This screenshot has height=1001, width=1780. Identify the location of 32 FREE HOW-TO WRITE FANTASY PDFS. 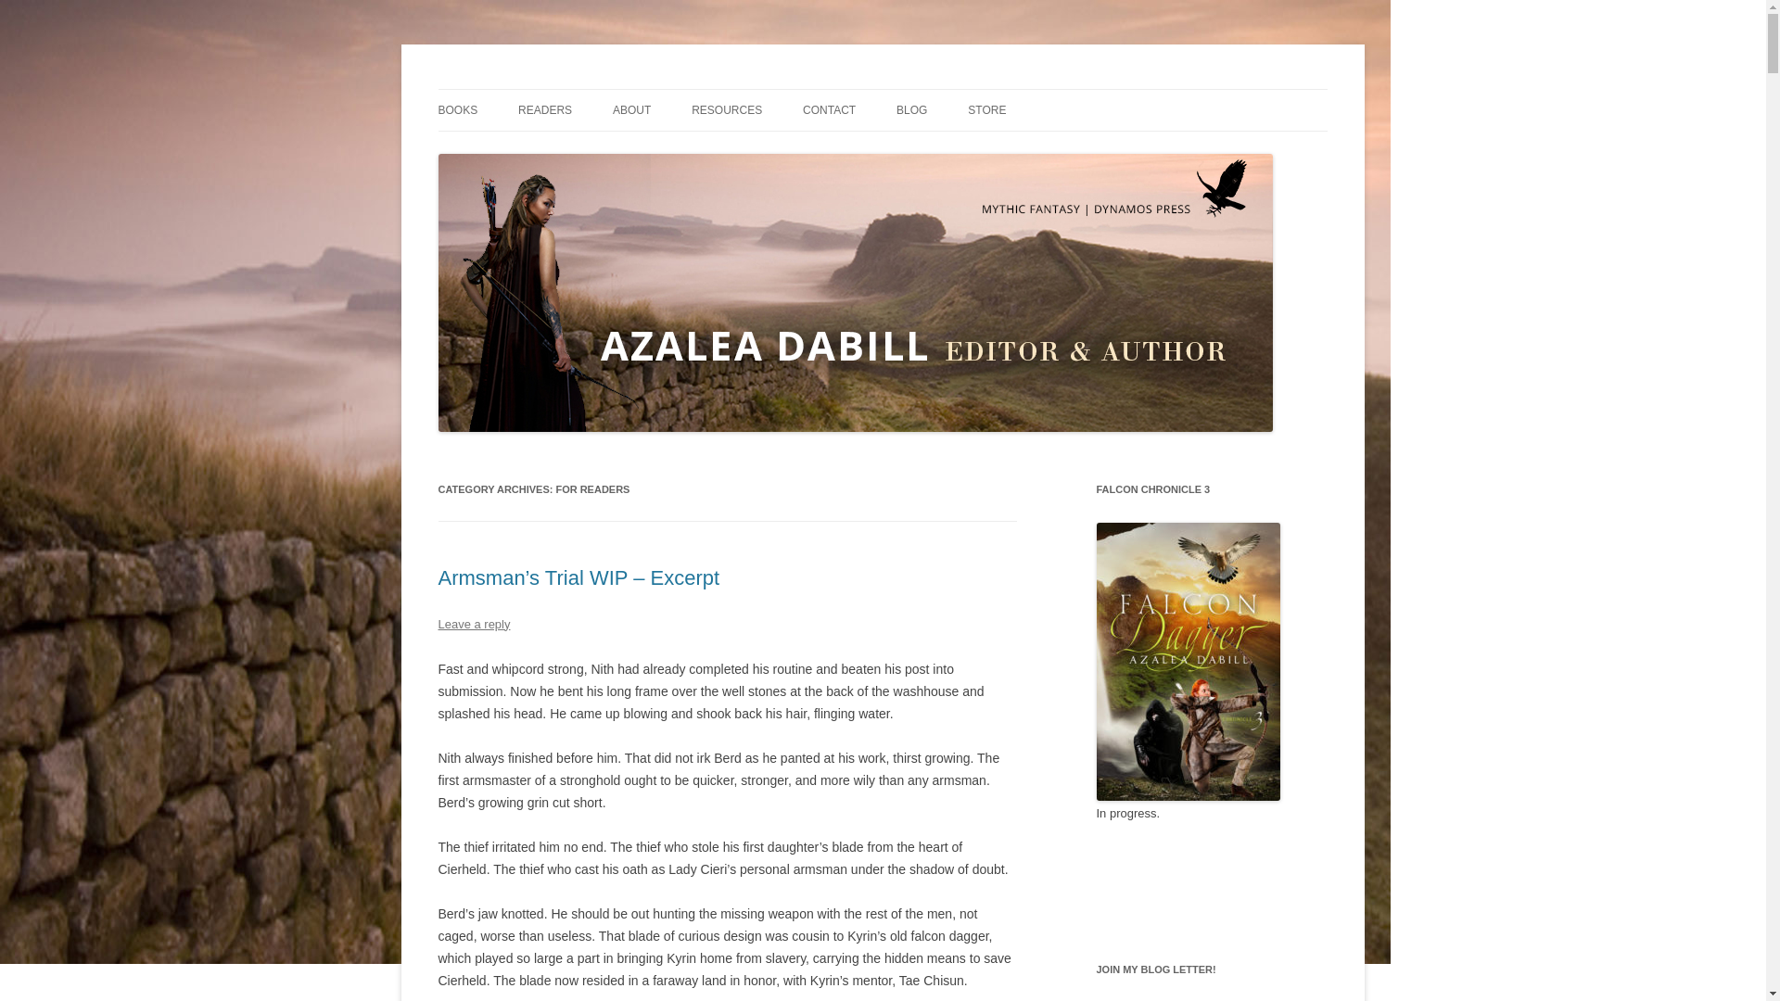
(784, 161).